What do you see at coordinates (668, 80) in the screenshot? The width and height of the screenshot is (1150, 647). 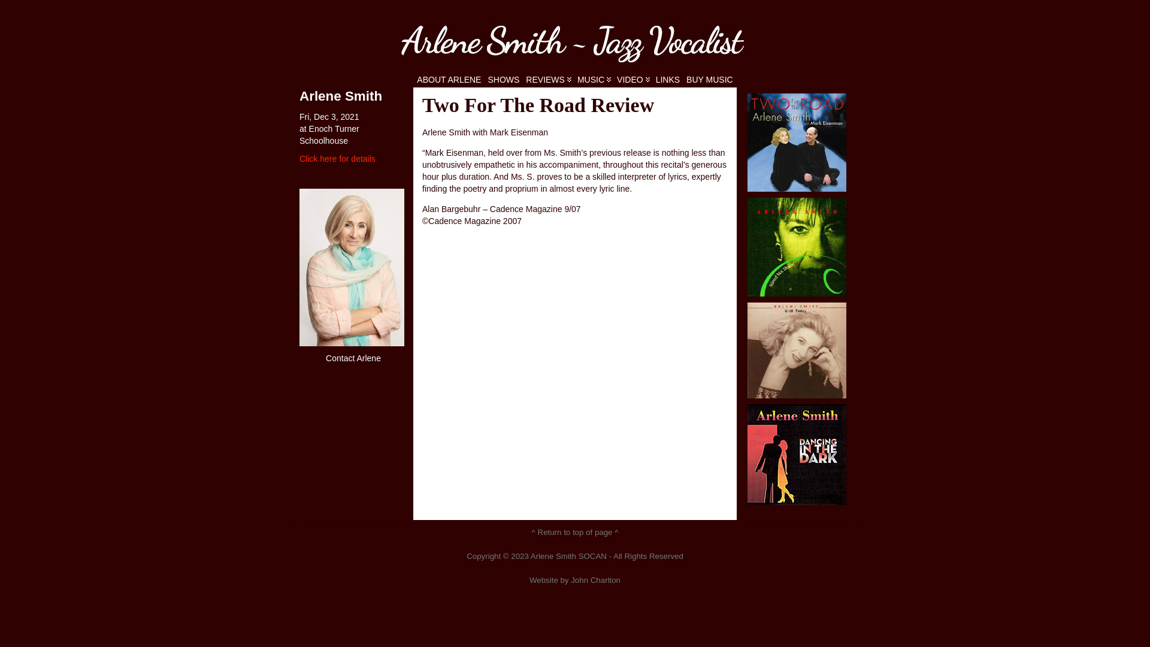 I see `LINKS` at bounding box center [668, 80].